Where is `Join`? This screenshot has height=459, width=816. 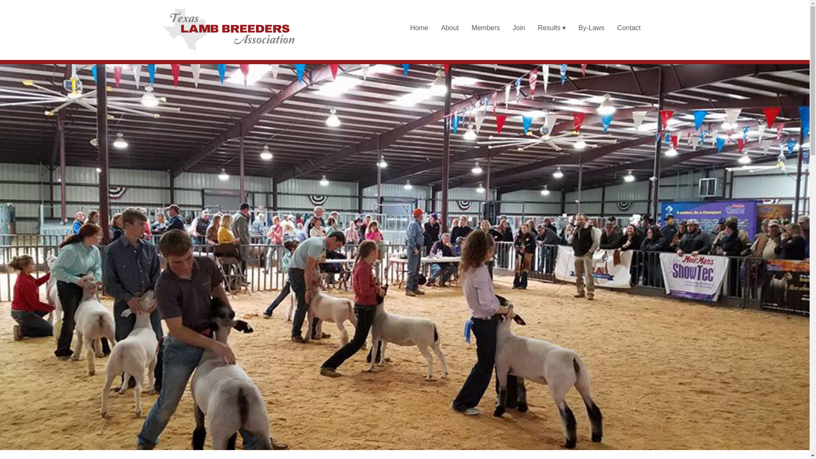
Join is located at coordinates (518, 28).